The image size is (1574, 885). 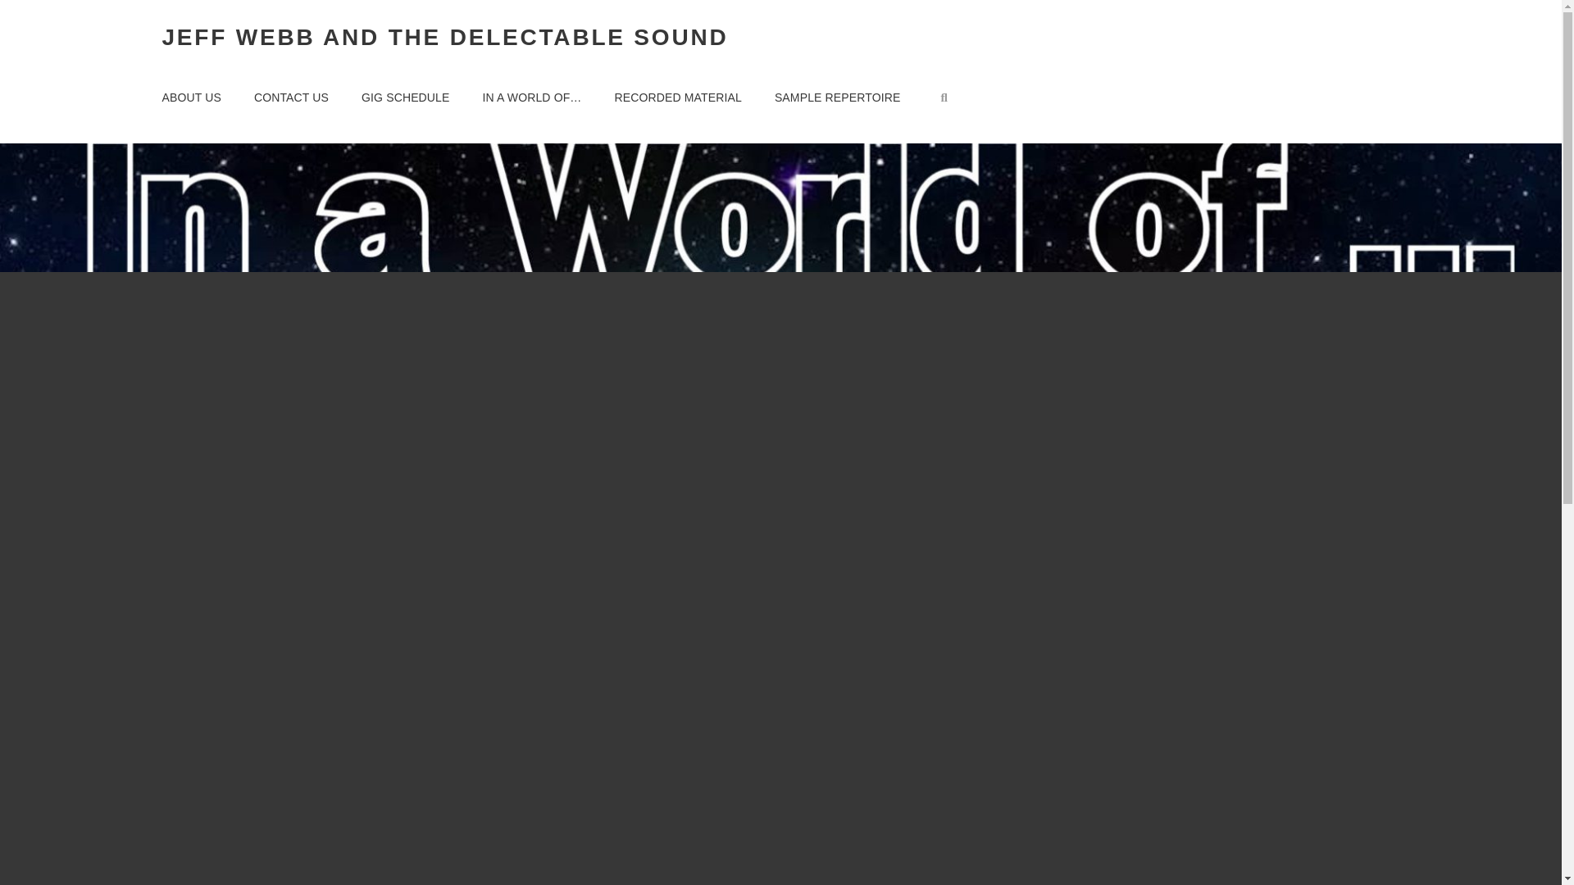 What do you see at coordinates (405, 97) in the screenshot?
I see `GIG SCHEDULE` at bounding box center [405, 97].